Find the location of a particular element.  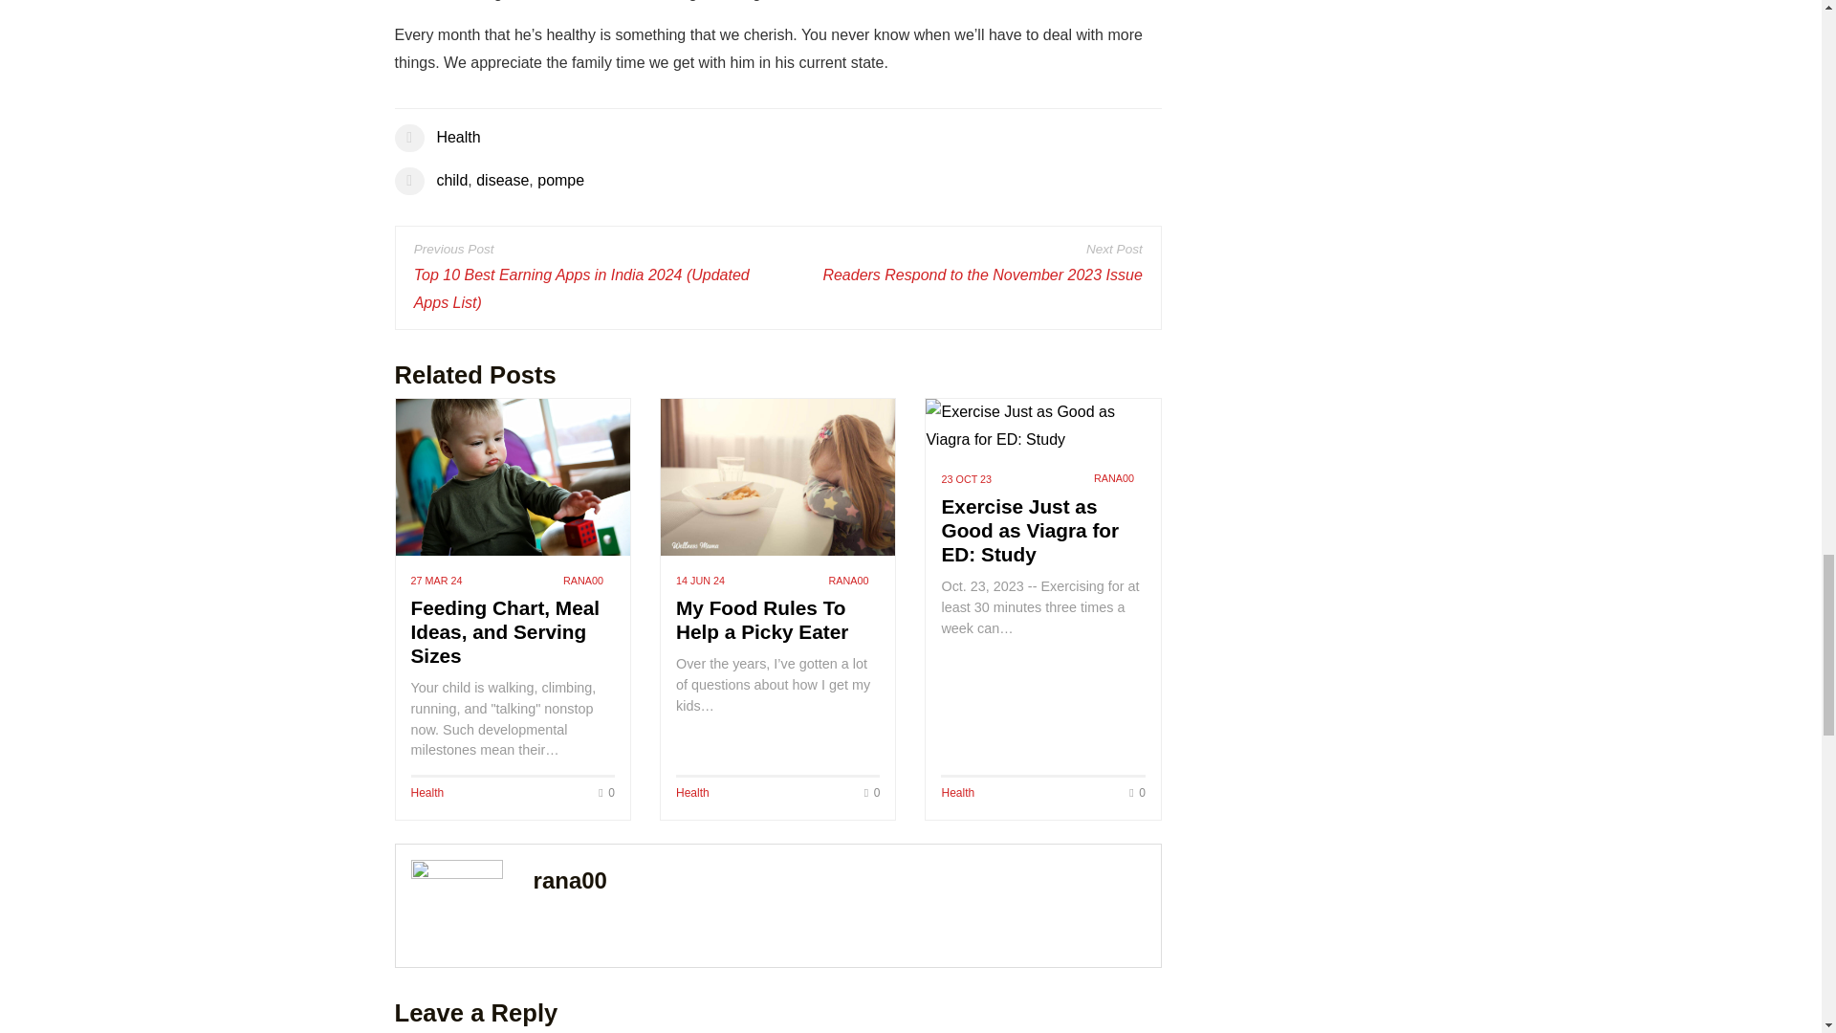

RANA00 is located at coordinates (1114, 478).